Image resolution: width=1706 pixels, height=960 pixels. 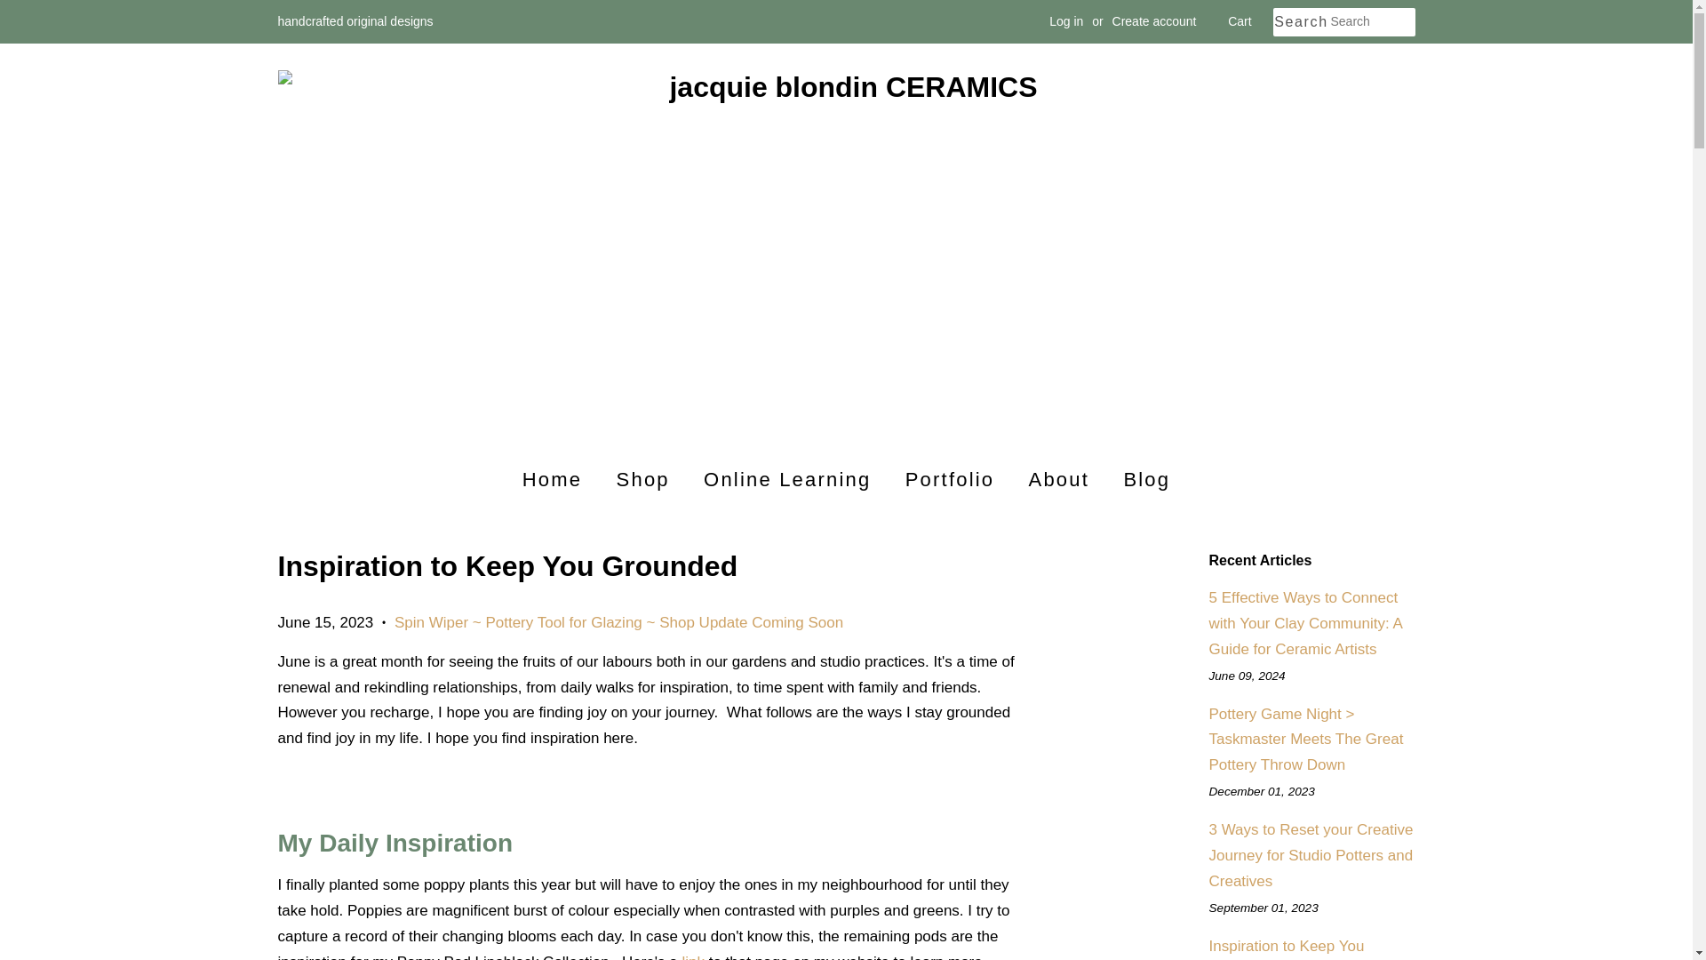 What do you see at coordinates (1154, 21) in the screenshot?
I see `Create account` at bounding box center [1154, 21].